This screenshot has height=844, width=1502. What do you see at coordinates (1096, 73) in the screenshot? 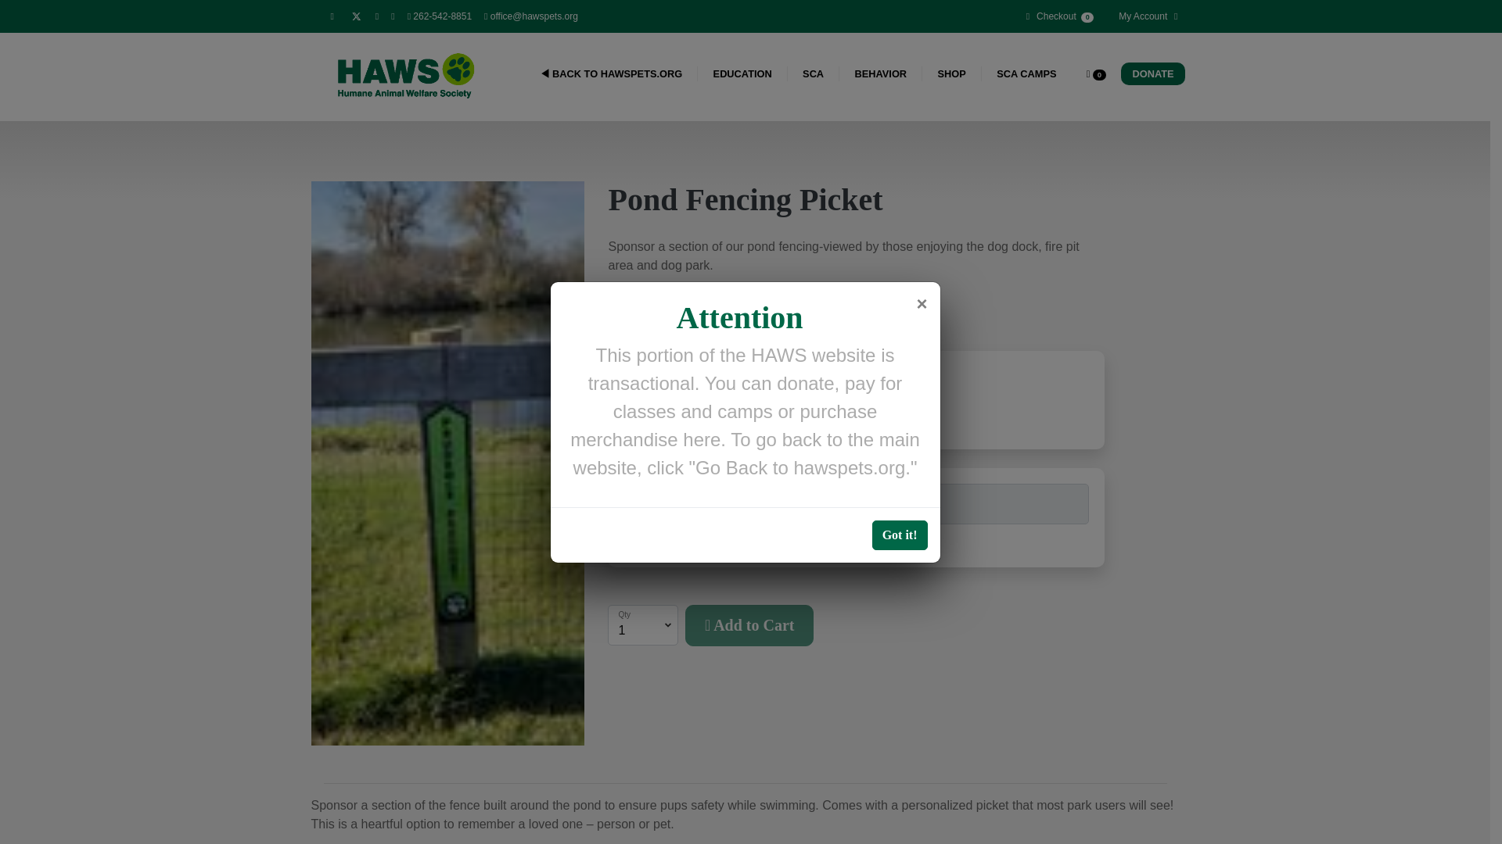
I see ` 0` at bounding box center [1096, 73].